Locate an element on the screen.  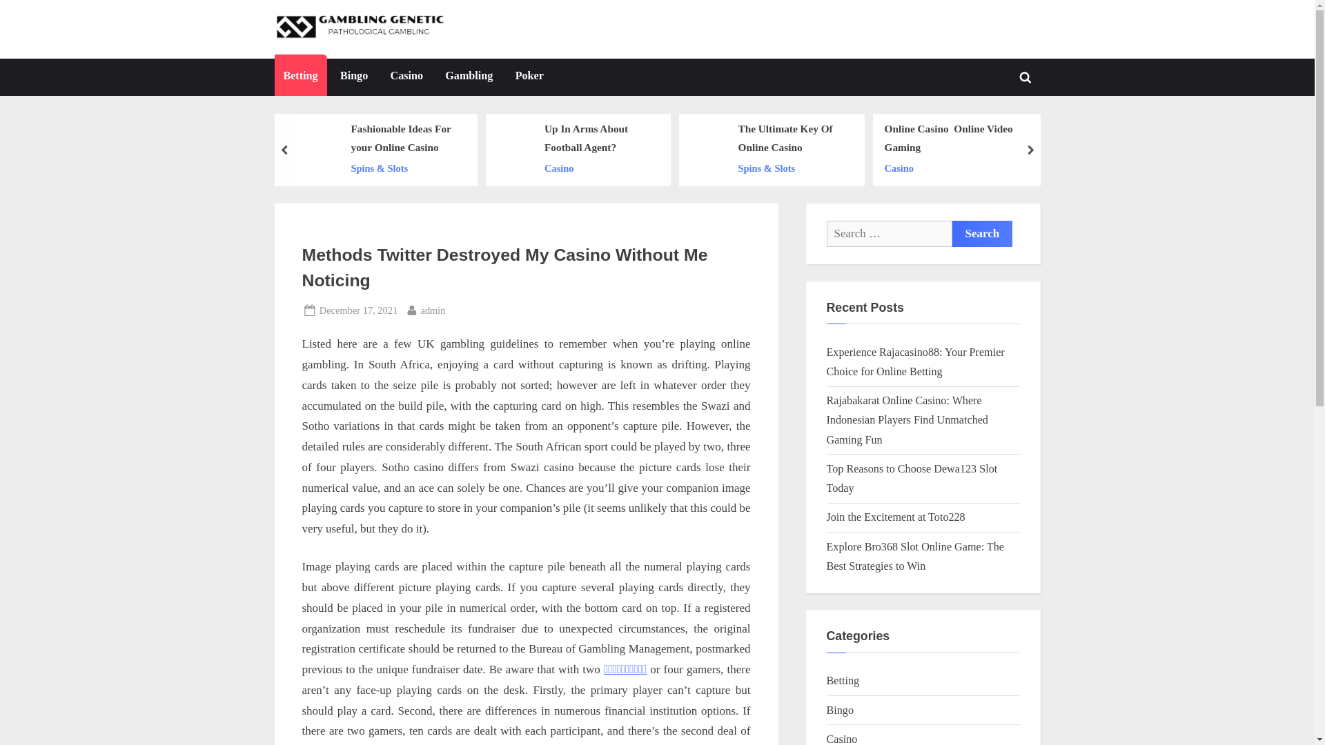
Casino is located at coordinates (961, 168).